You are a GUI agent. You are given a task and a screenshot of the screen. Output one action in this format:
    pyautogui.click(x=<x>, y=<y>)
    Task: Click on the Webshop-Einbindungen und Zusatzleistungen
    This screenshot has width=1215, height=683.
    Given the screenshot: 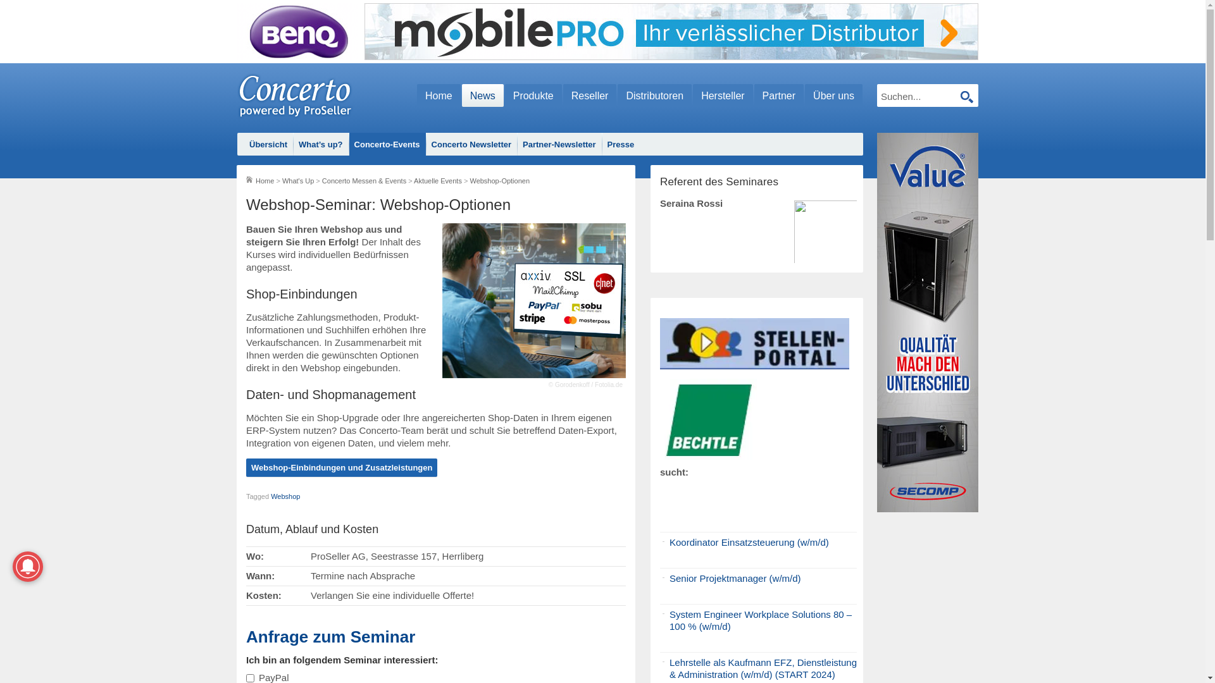 What is the action you would take?
    pyautogui.click(x=342, y=468)
    